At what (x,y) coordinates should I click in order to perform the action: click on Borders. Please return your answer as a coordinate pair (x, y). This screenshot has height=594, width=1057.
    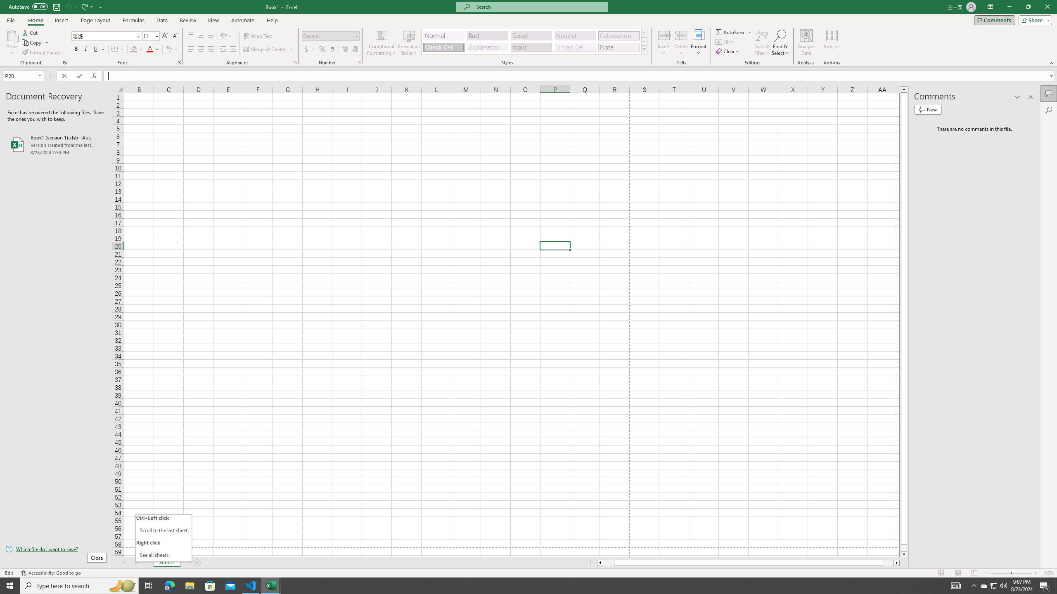
    Looking at the image, I should click on (118, 49).